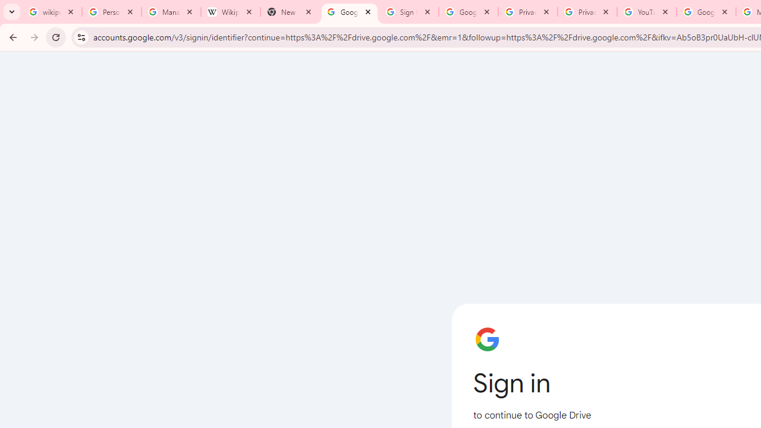 This screenshot has height=428, width=761. I want to click on Google Drive: Sign-in, so click(468, 12).